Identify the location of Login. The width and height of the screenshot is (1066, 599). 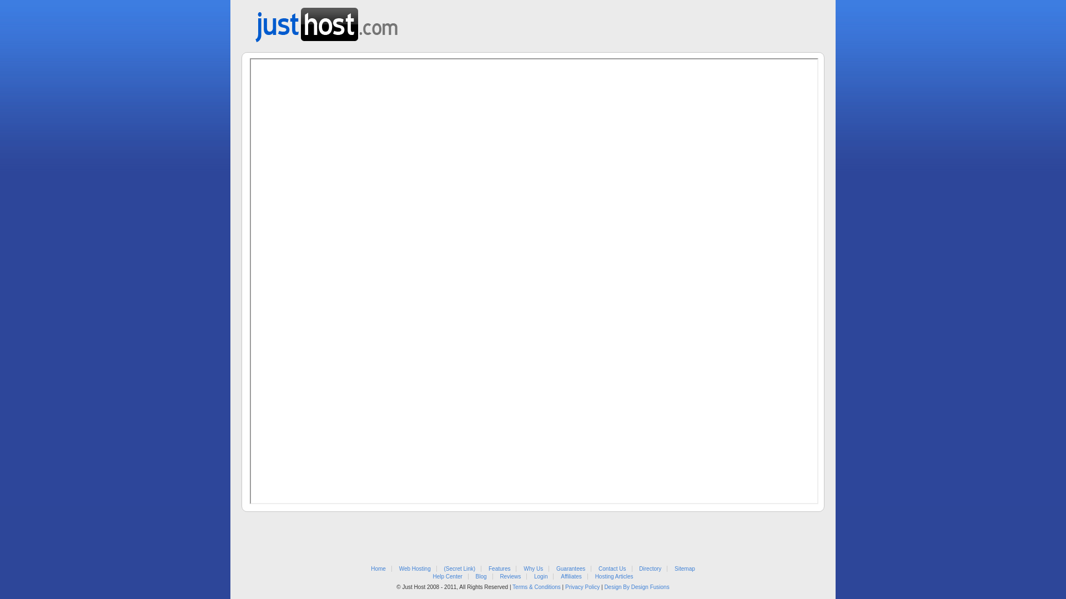
(541, 577).